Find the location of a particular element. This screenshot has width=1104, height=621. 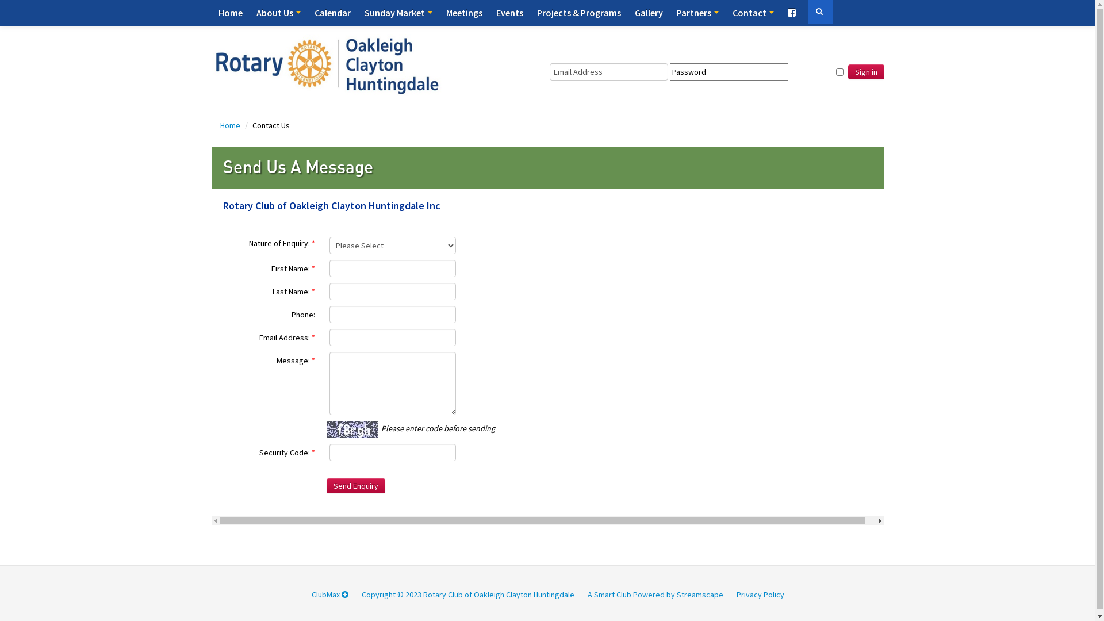

Meetings is located at coordinates (465, 13).